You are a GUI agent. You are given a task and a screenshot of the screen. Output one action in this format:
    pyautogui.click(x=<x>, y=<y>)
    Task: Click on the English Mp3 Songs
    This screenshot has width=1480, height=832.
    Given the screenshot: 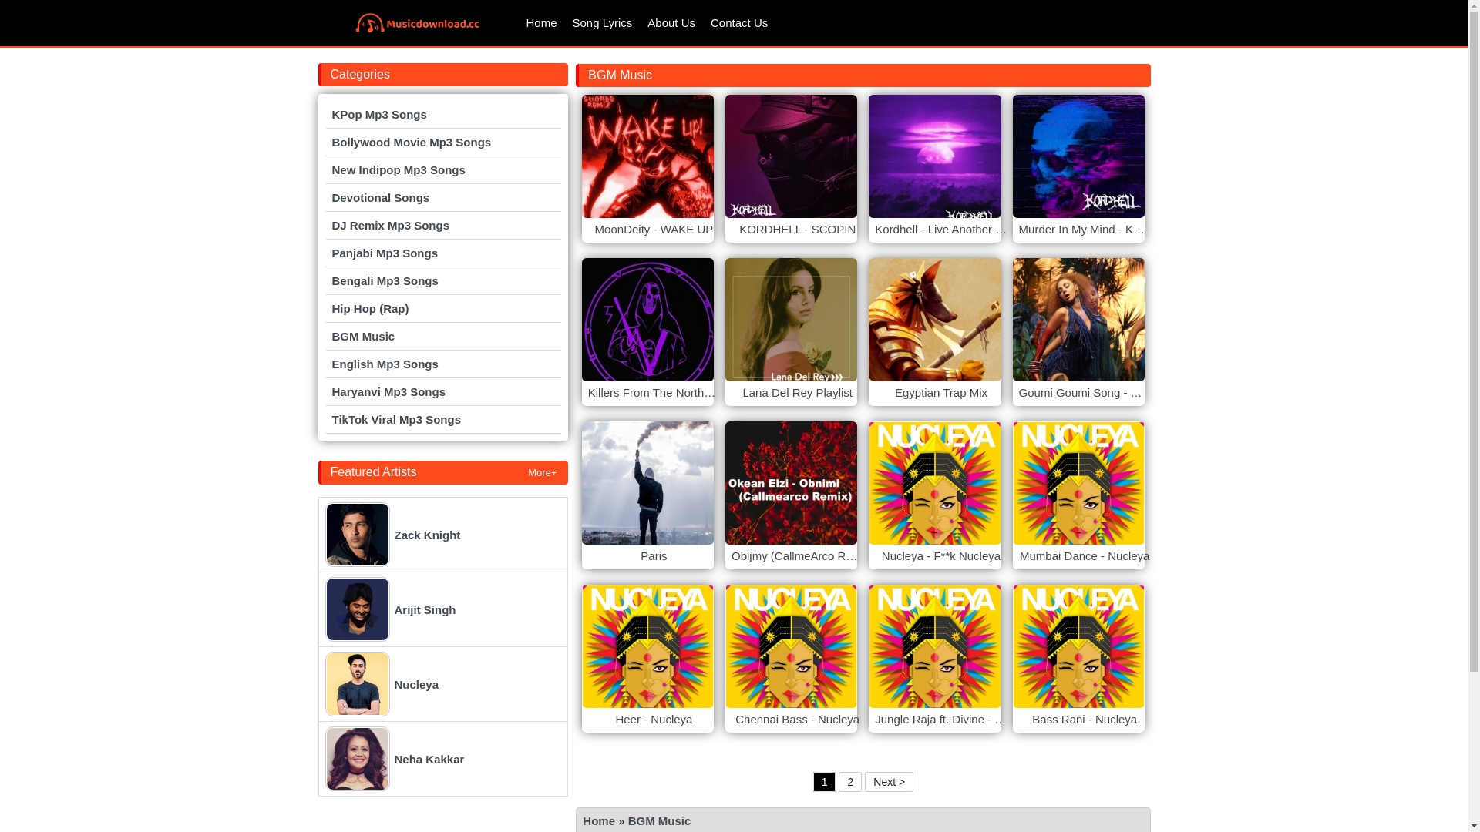 What is the action you would take?
    pyautogui.click(x=443, y=364)
    